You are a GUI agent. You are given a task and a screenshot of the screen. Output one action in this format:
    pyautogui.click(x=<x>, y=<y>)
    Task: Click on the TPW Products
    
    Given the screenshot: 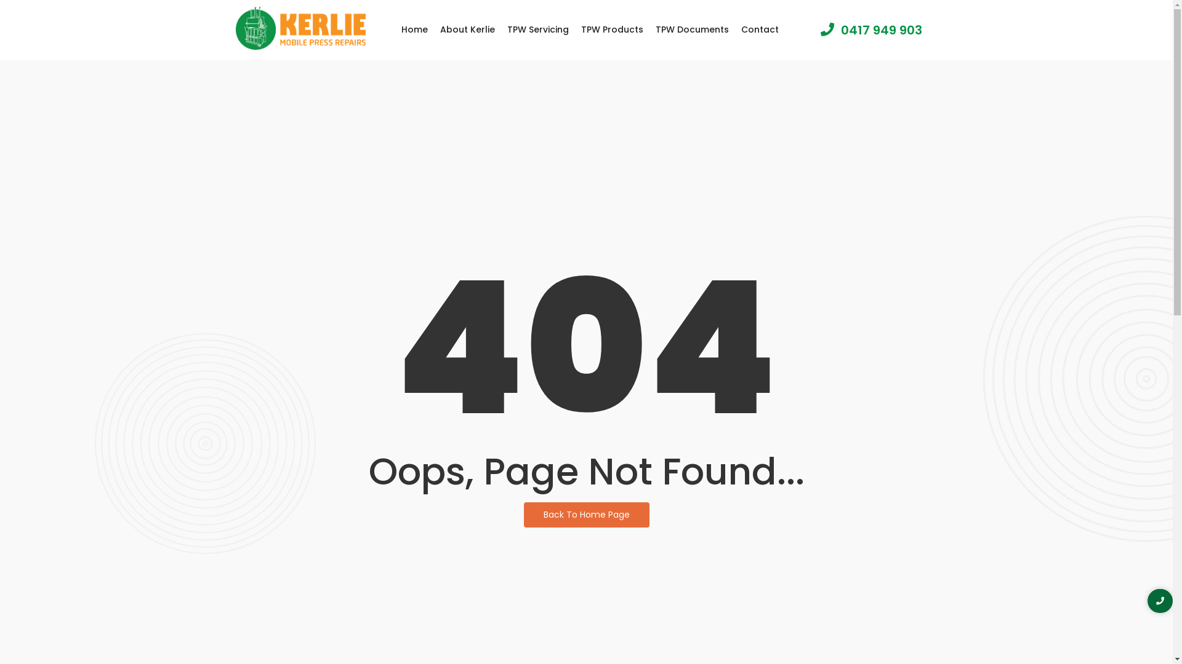 What is the action you would take?
    pyautogui.click(x=612, y=30)
    